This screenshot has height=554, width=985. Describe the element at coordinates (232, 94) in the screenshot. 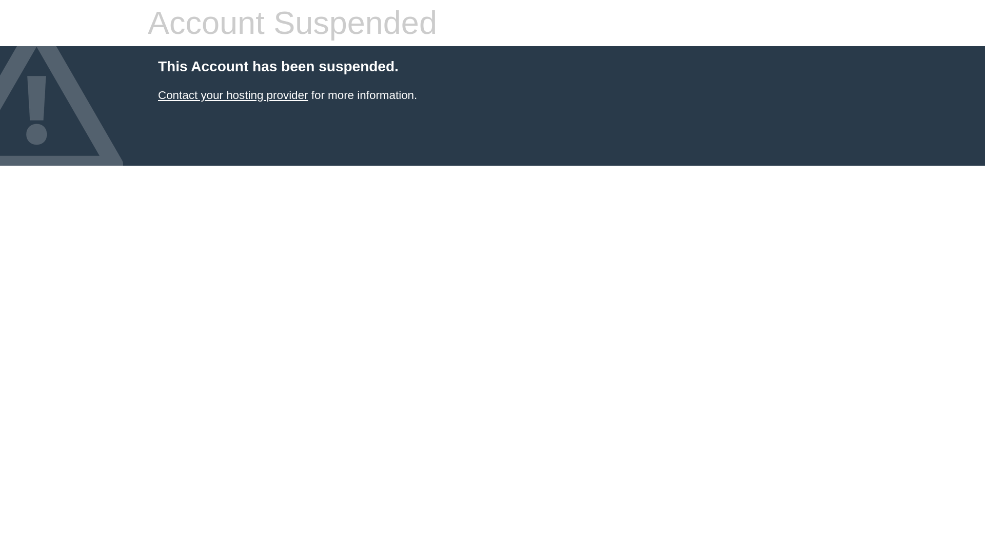

I see `Contact your hosting provider` at that location.